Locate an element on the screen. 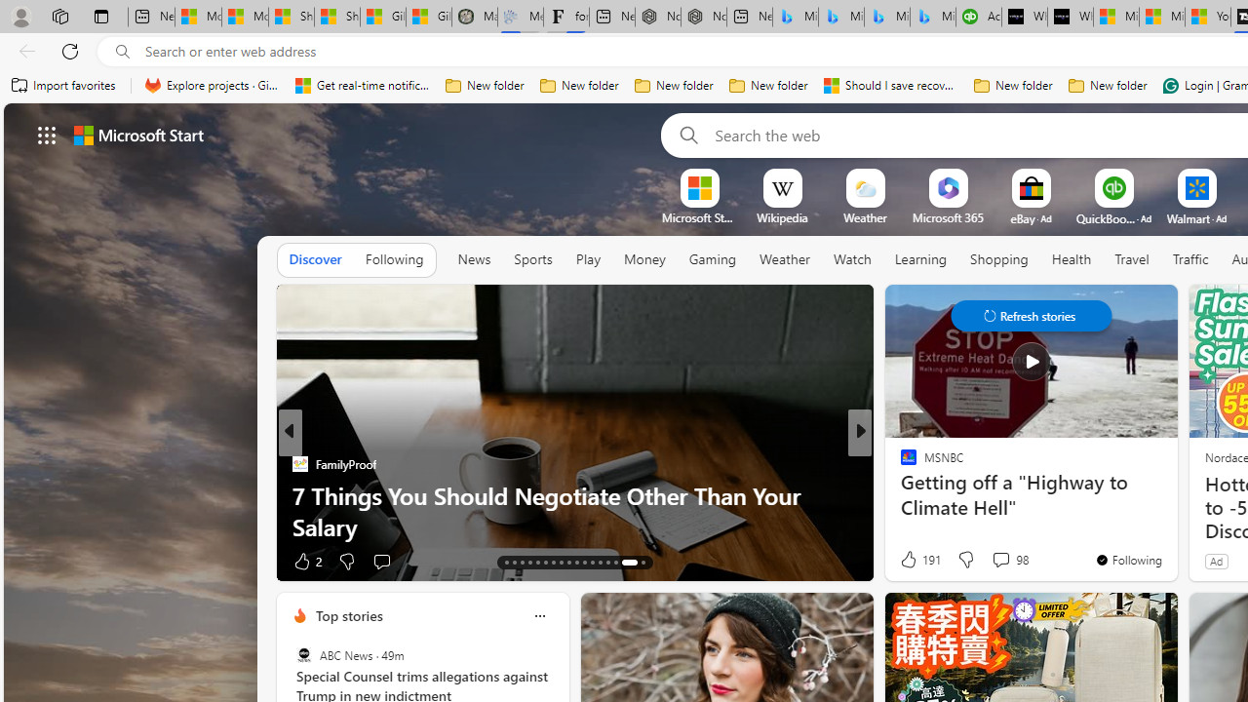  AutomationID: tab-24 is located at coordinates (591, 562).